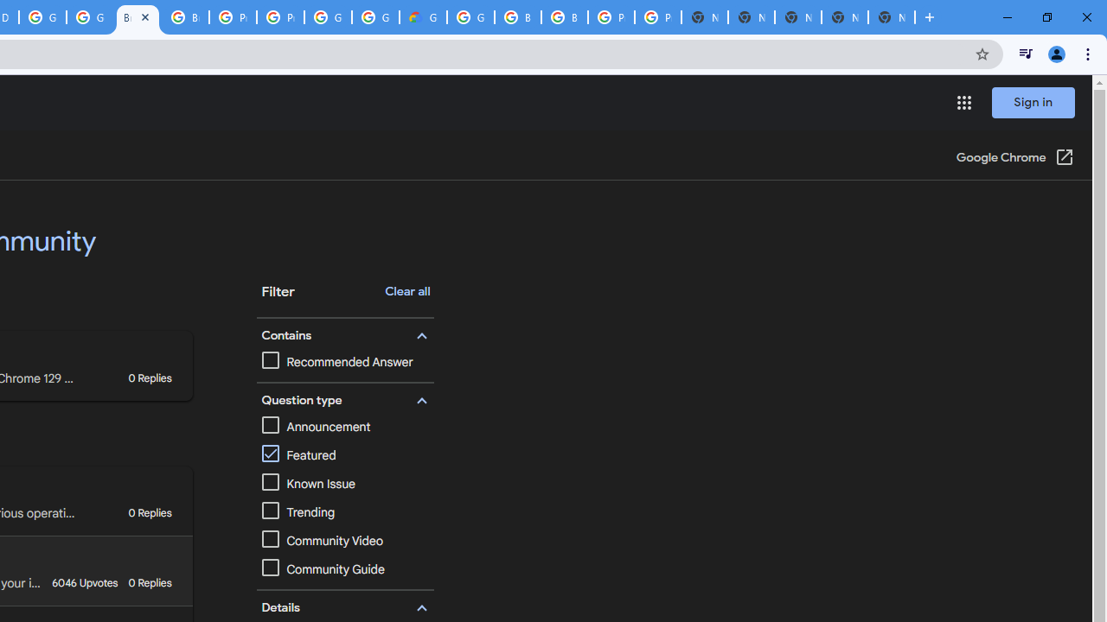  What do you see at coordinates (342, 401) in the screenshot?
I see ` Question type filter group ` at bounding box center [342, 401].